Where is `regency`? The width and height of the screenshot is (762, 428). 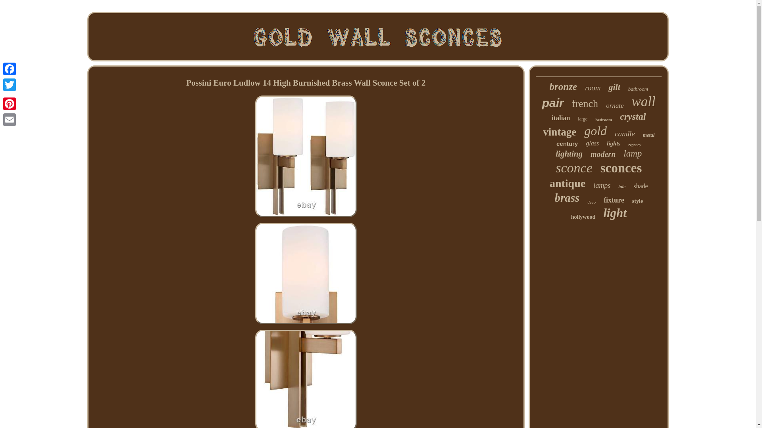 regency is located at coordinates (634, 145).